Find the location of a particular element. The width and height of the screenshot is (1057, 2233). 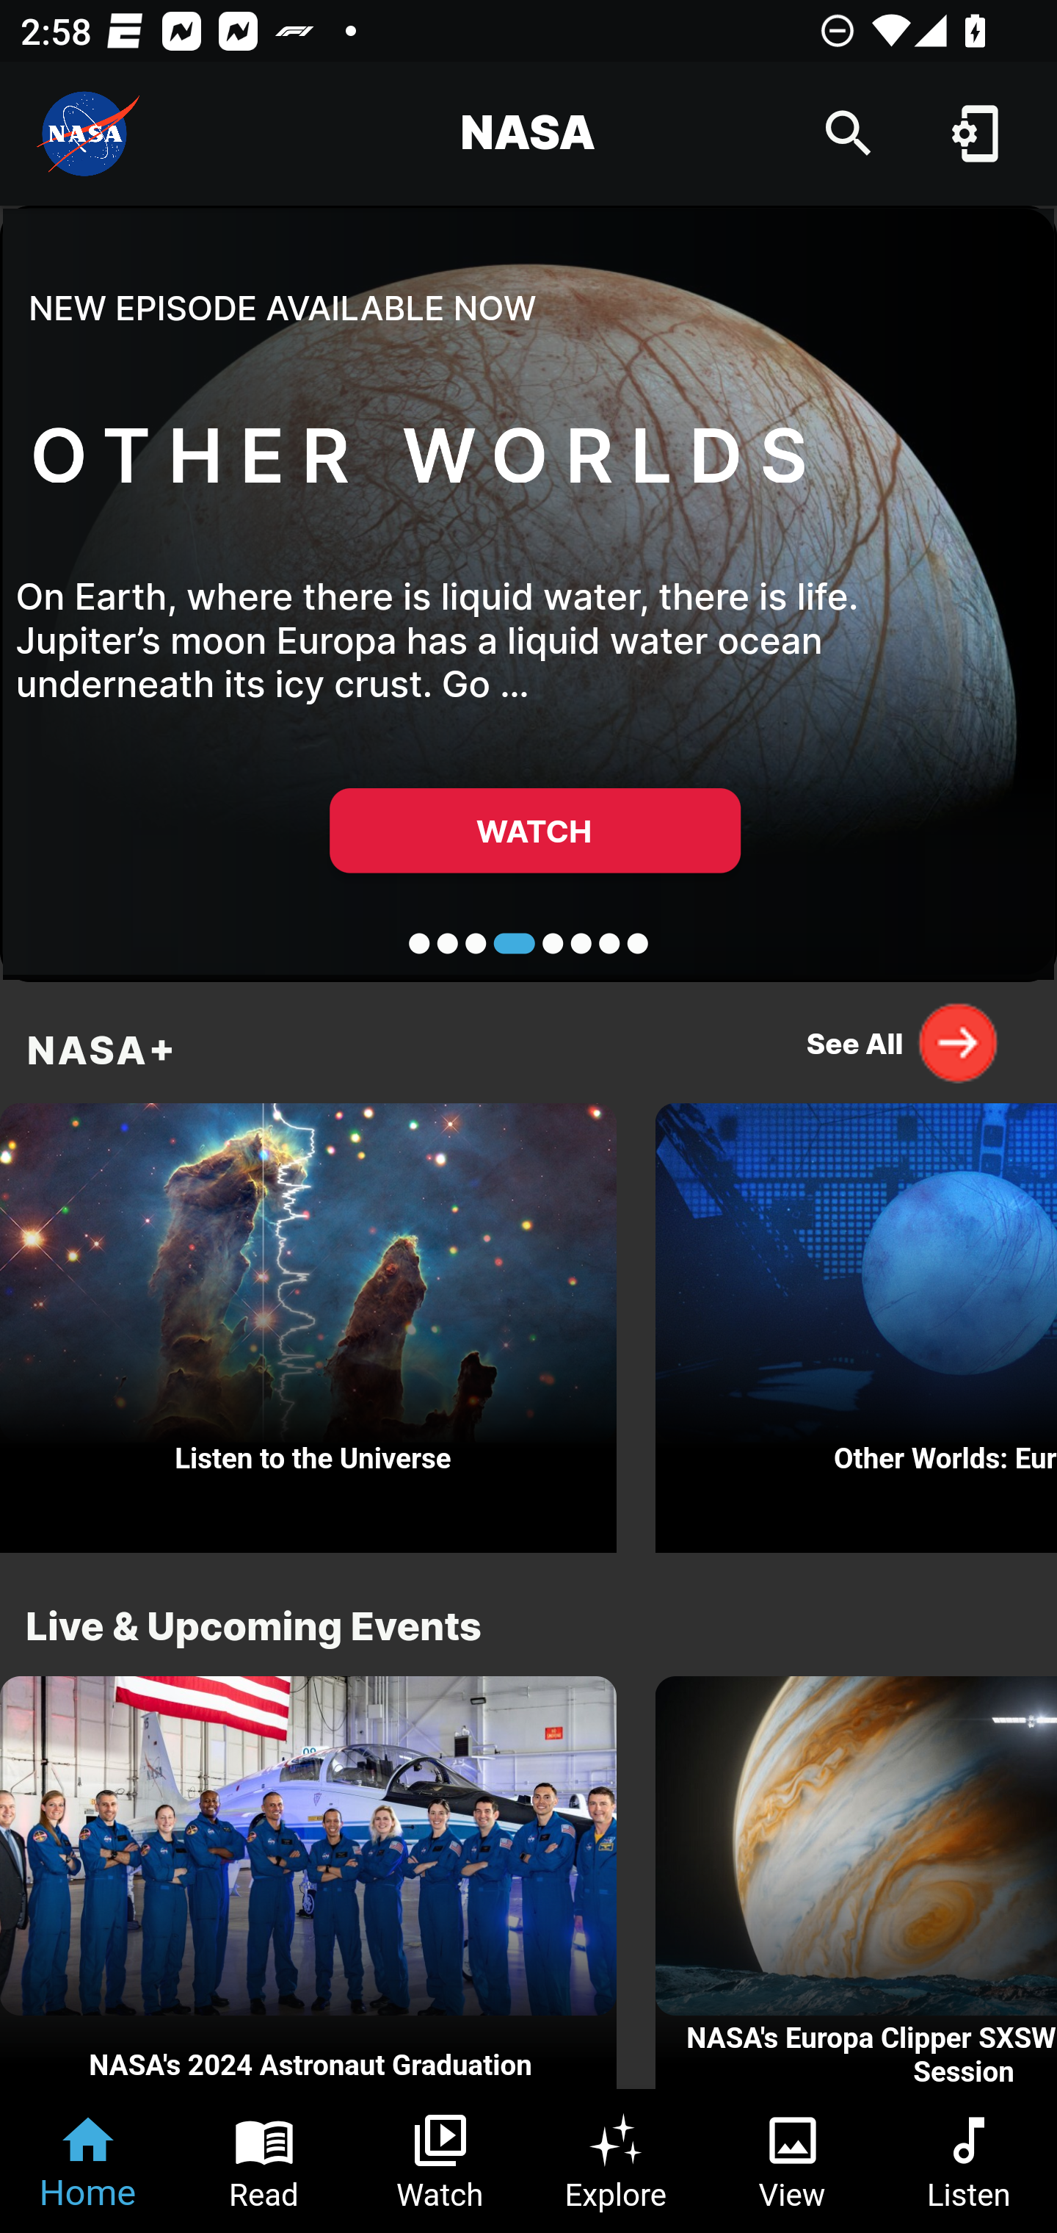

See All is located at coordinates (903, 1042).